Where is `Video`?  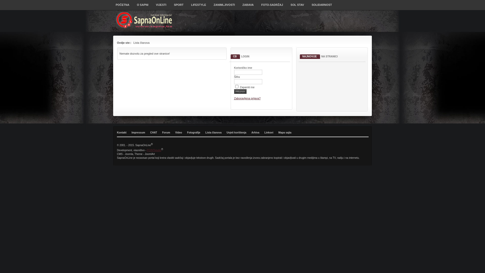 Video is located at coordinates (178, 133).